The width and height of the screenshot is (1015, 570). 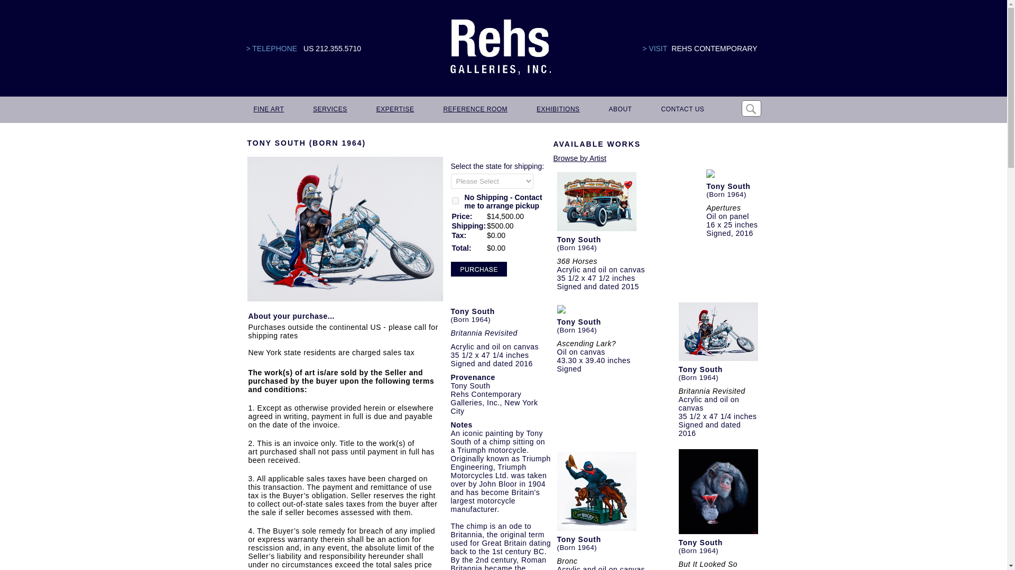 I want to click on Logo, so click(x=500, y=47).